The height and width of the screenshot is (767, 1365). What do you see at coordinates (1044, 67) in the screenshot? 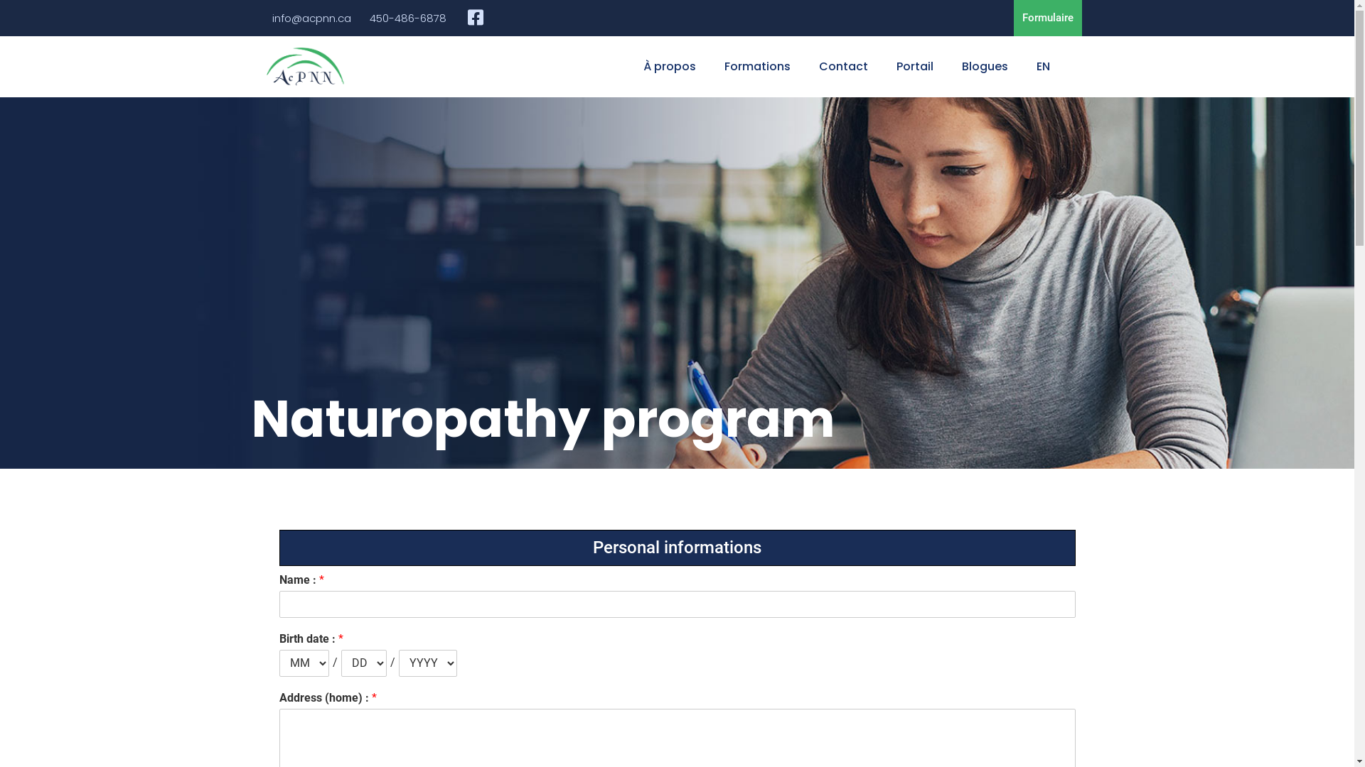
I see `EN` at bounding box center [1044, 67].